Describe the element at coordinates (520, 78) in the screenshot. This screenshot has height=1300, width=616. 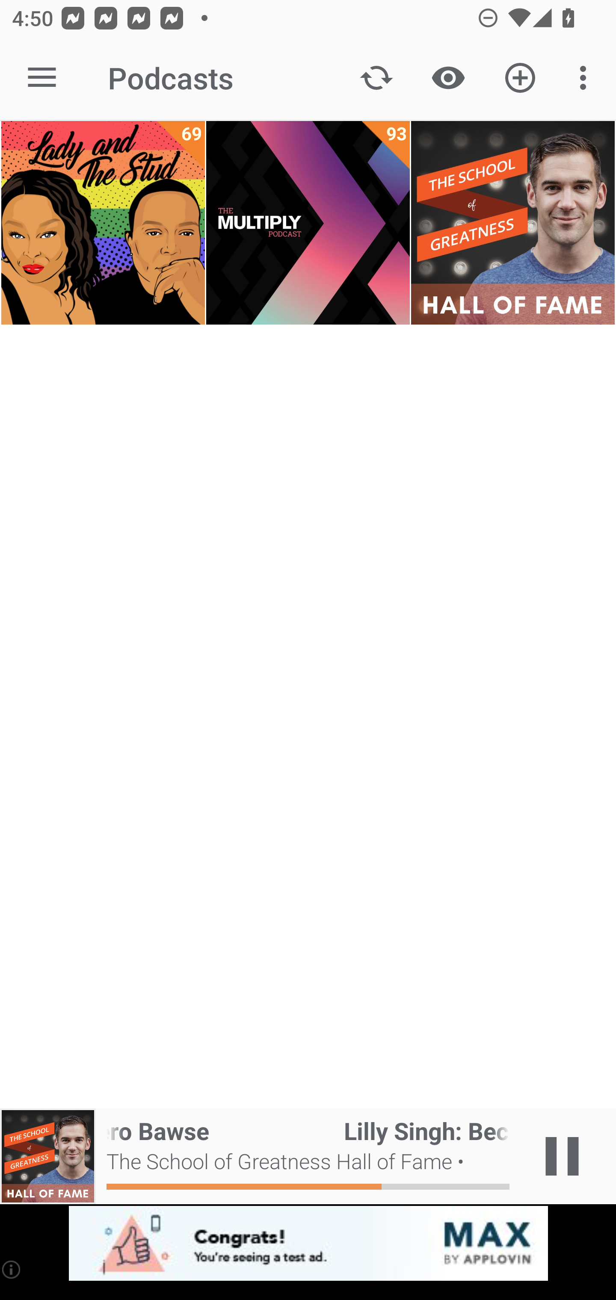
I see `Add new Podcast` at that location.